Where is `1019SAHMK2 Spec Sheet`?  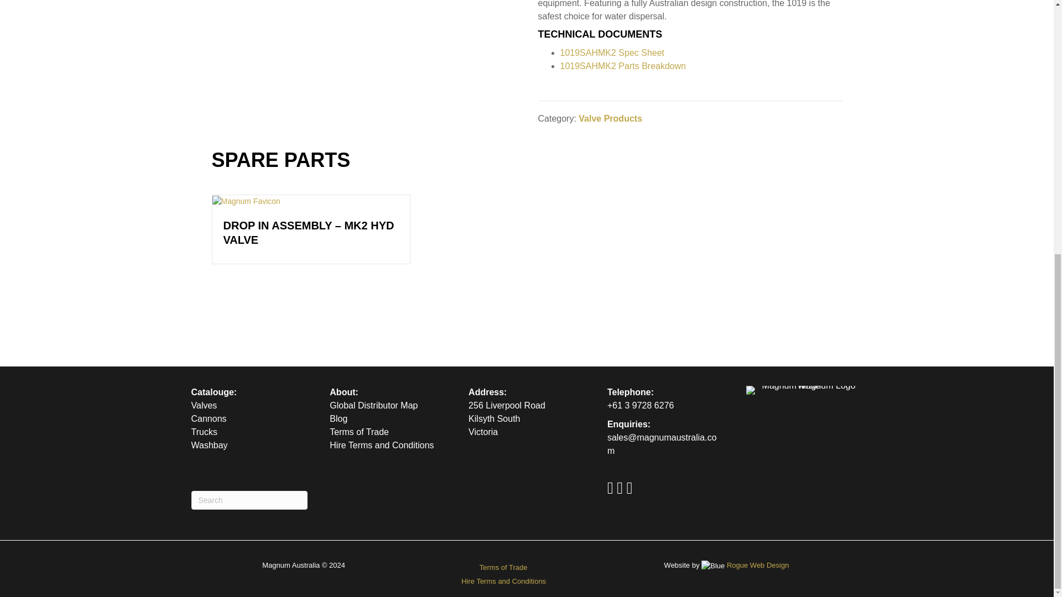
1019SAHMK2 Spec Sheet is located at coordinates (612, 53).